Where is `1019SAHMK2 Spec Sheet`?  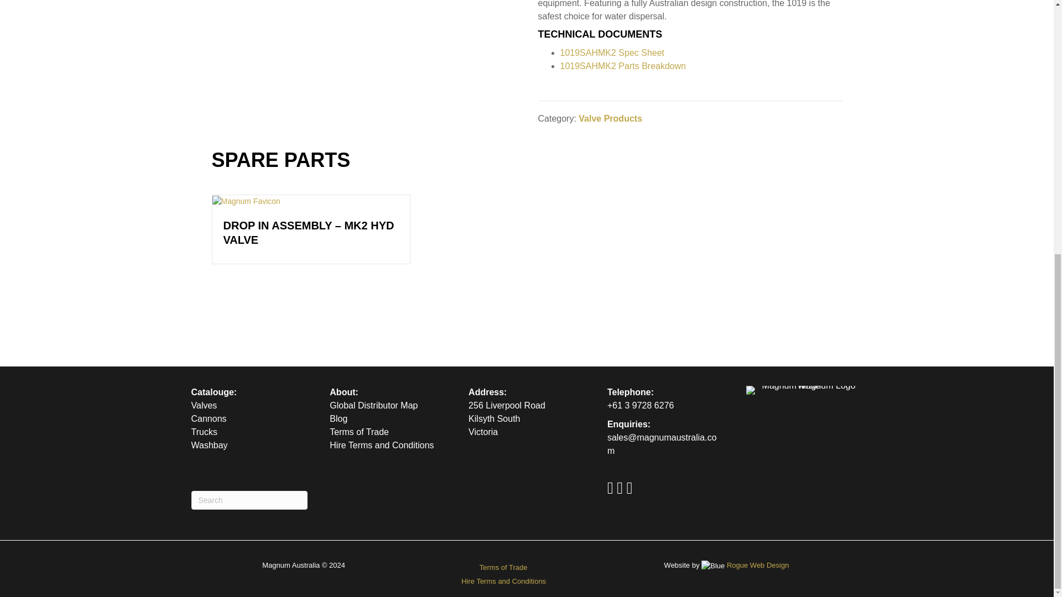
1019SAHMK2 Spec Sheet is located at coordinates (612, 53).